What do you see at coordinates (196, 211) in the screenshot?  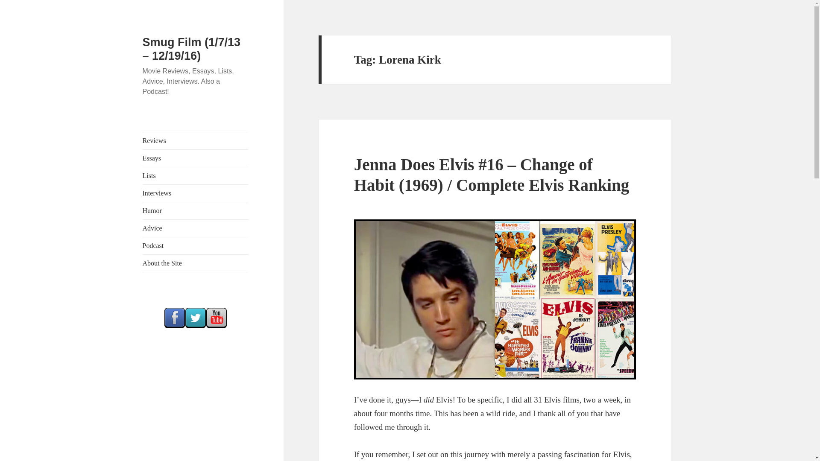 I see `Humor` at bounding box center [196, 211].